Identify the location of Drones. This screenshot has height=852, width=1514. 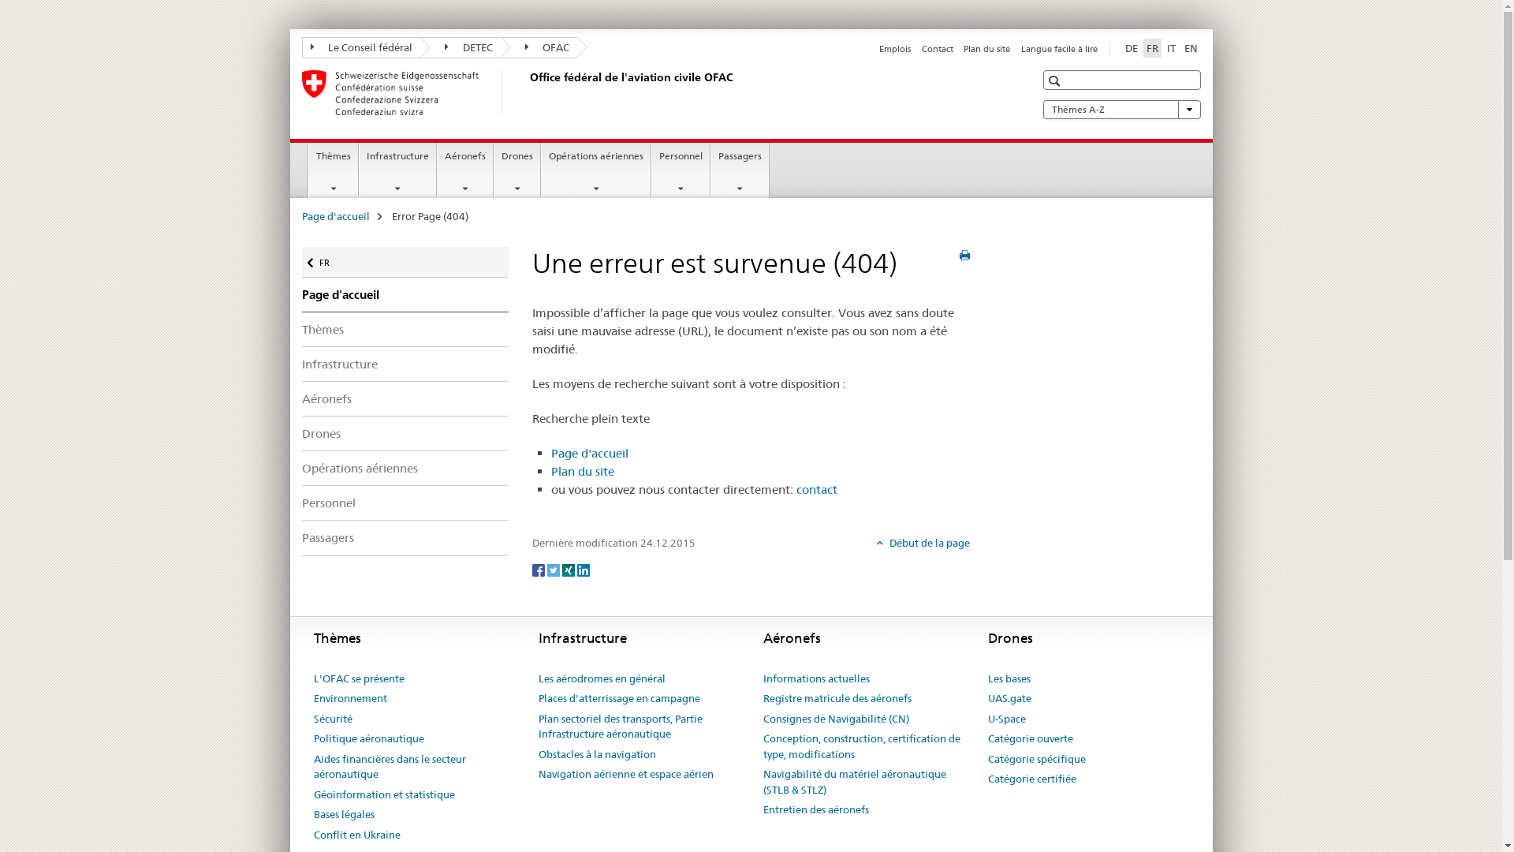
(405, 434).